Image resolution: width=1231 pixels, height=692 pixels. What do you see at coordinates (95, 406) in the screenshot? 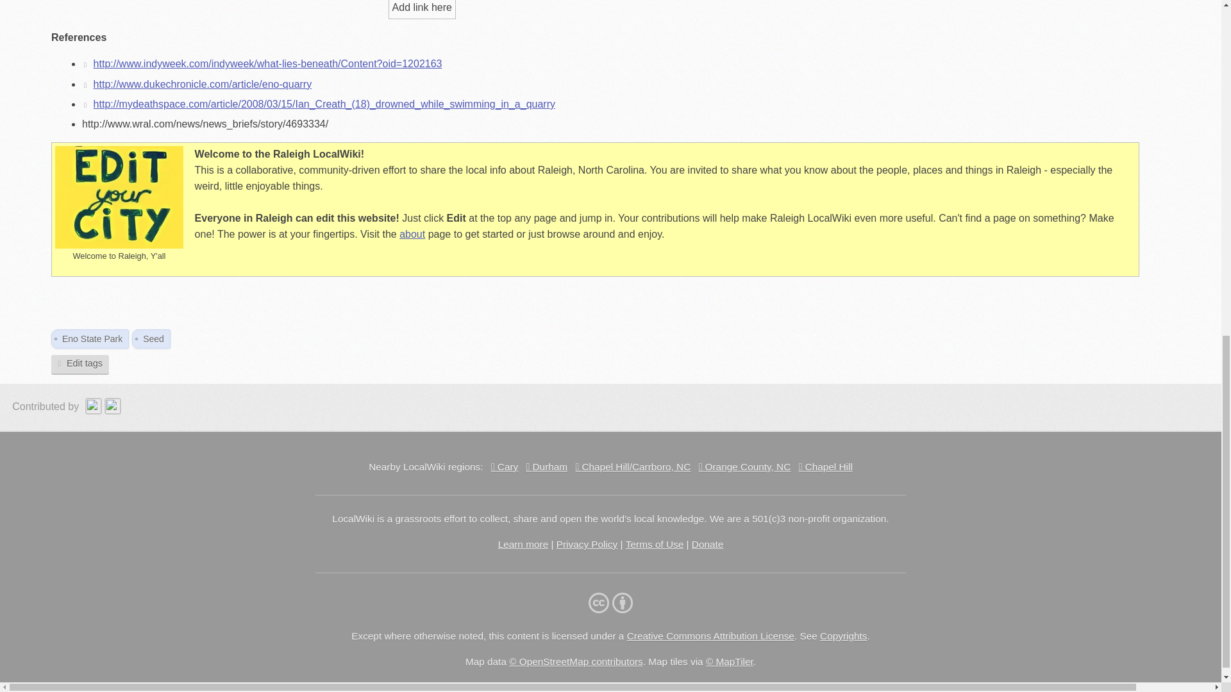
I see `ReidSerozi` at bounding box center [95, 406].